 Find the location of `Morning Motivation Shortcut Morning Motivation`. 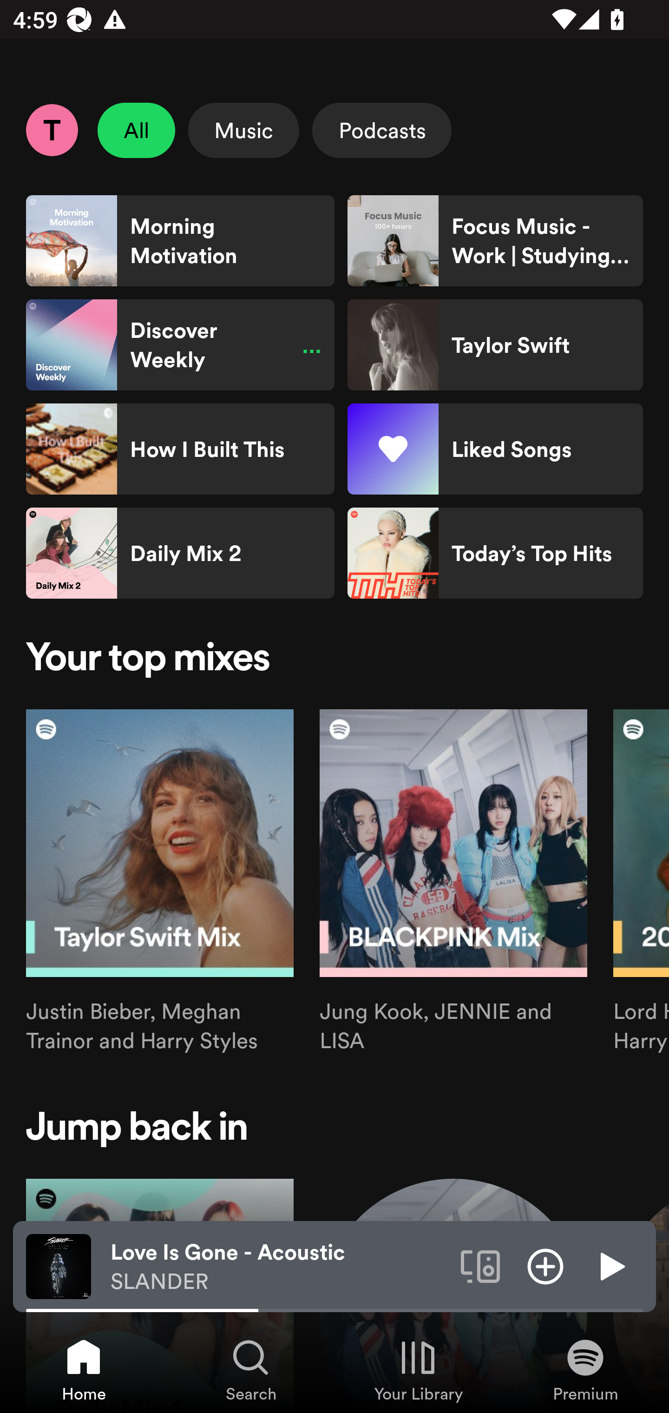

Morning Motivation Shortcut Morning Motivation is located at coordinates (180, 241).